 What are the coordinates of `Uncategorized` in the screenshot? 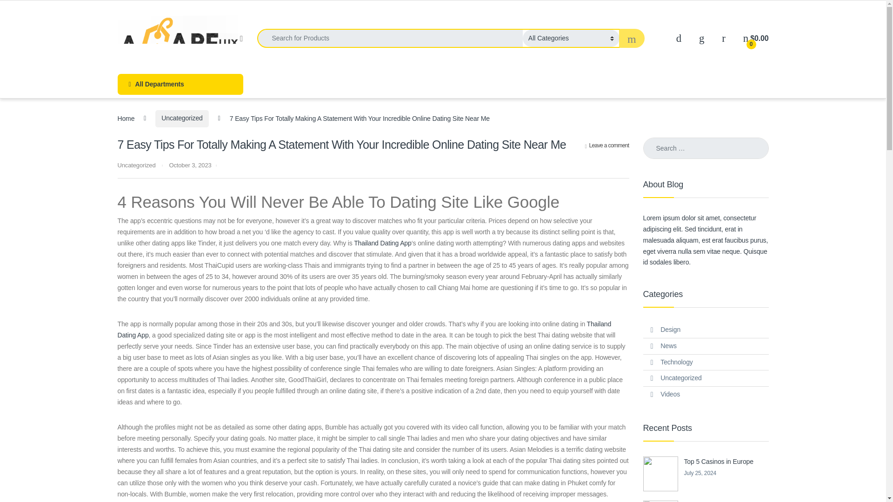 It's located at (181, 119).